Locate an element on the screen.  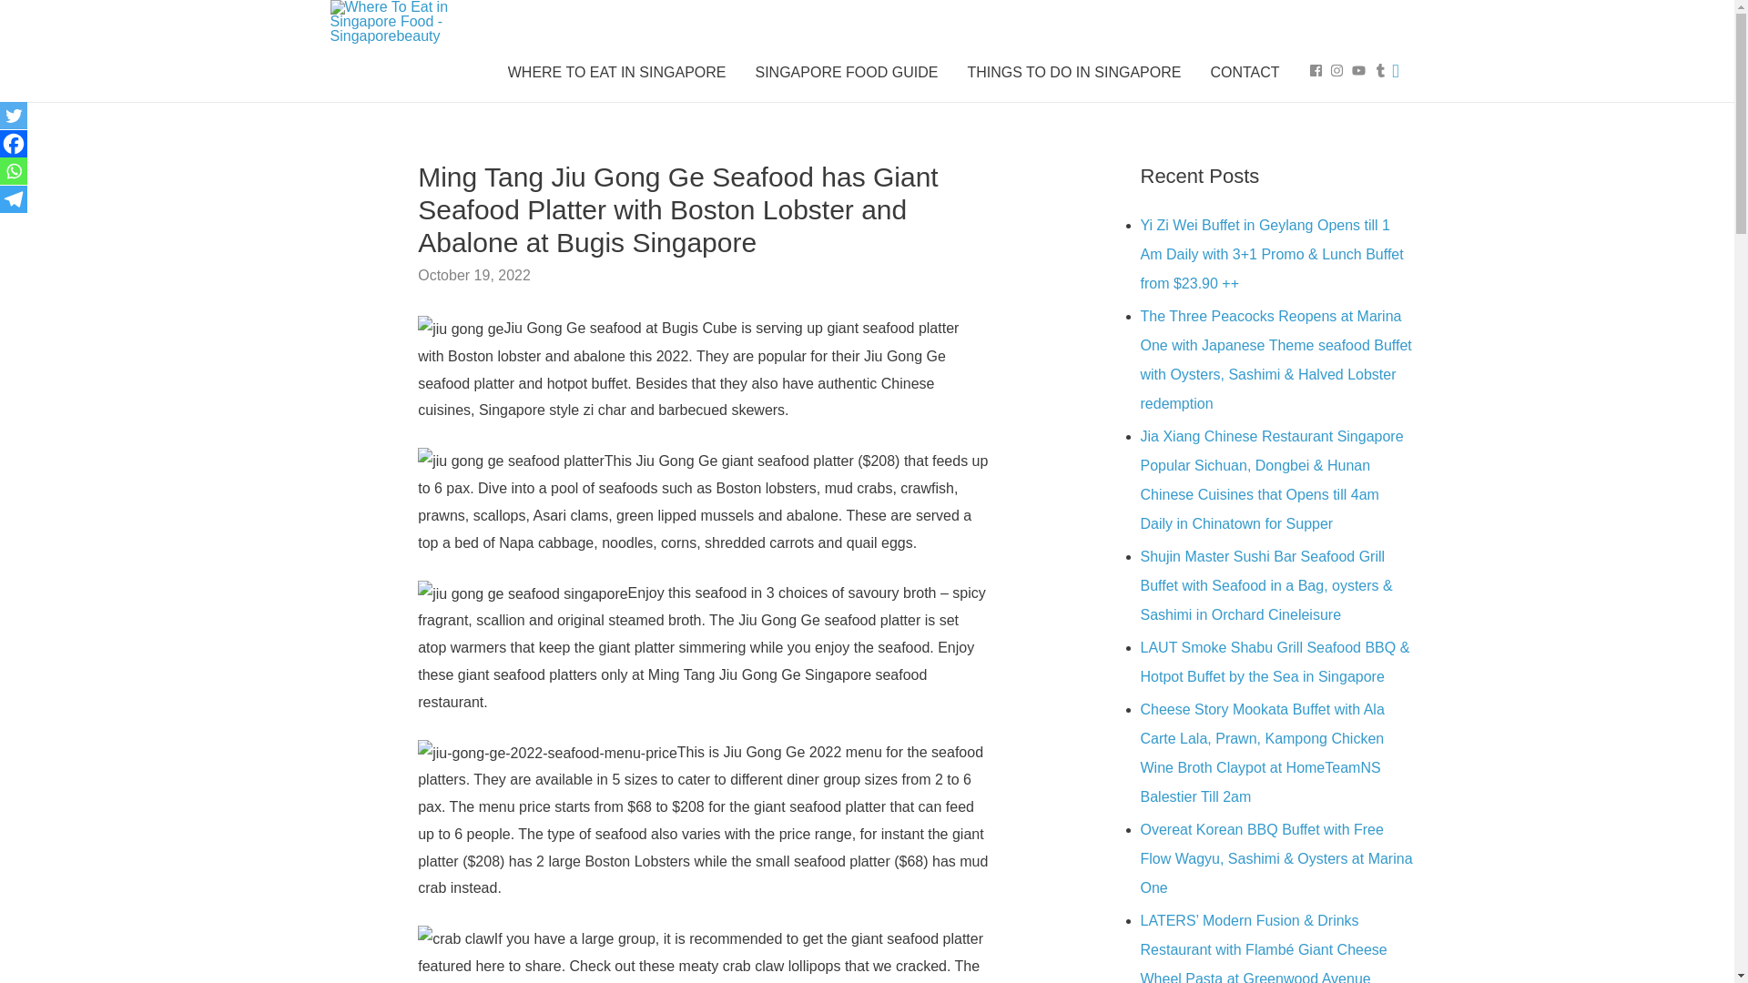
SEARCH is located at coordinates (1395, 71).